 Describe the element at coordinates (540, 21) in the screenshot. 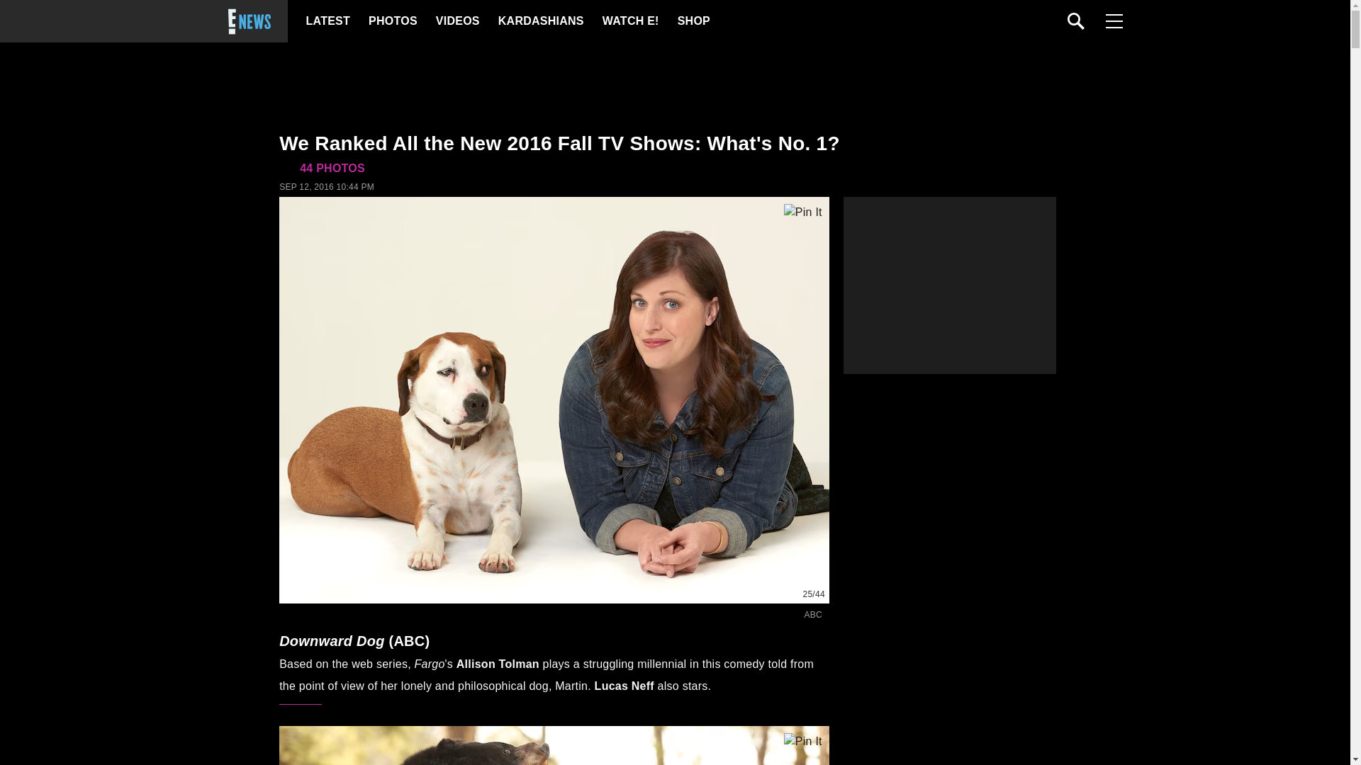

I see `KARDASHIANS` at that location.